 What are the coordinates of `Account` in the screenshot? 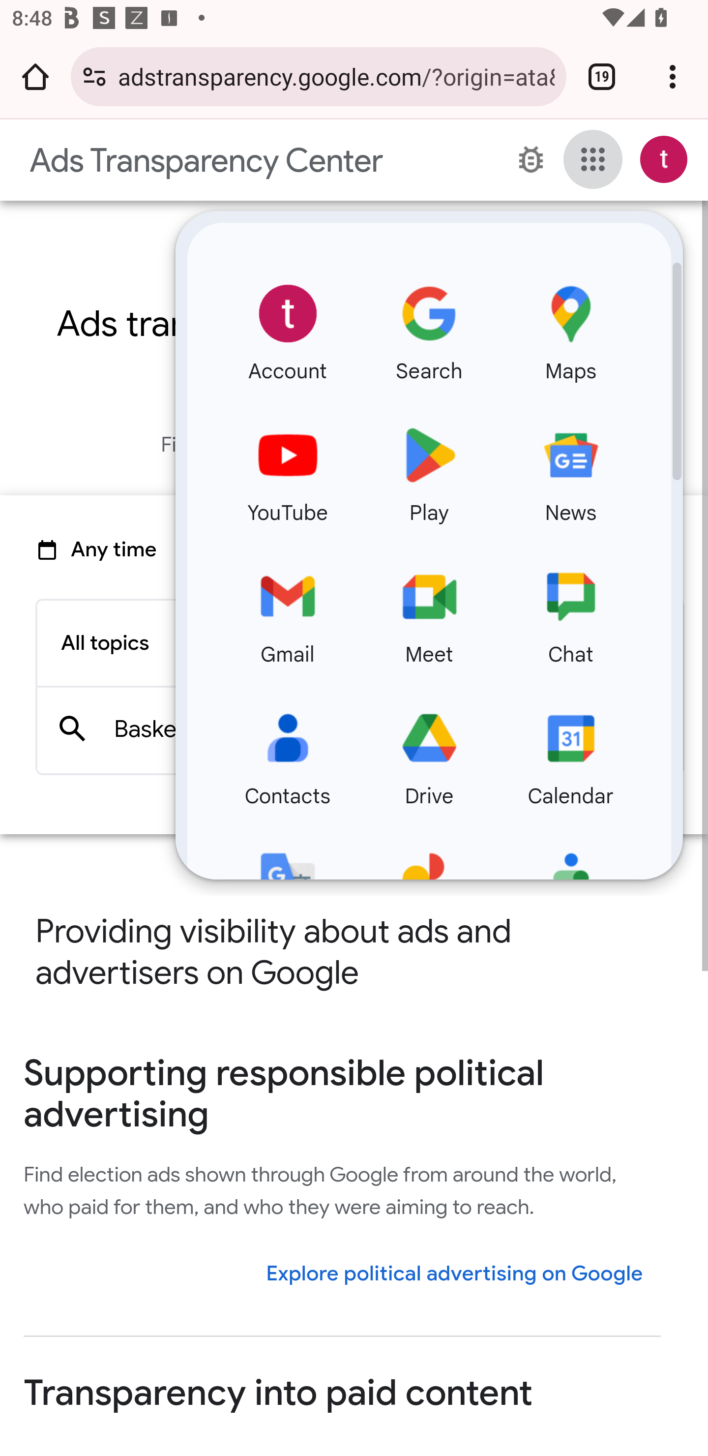 It's located at (288, 329).